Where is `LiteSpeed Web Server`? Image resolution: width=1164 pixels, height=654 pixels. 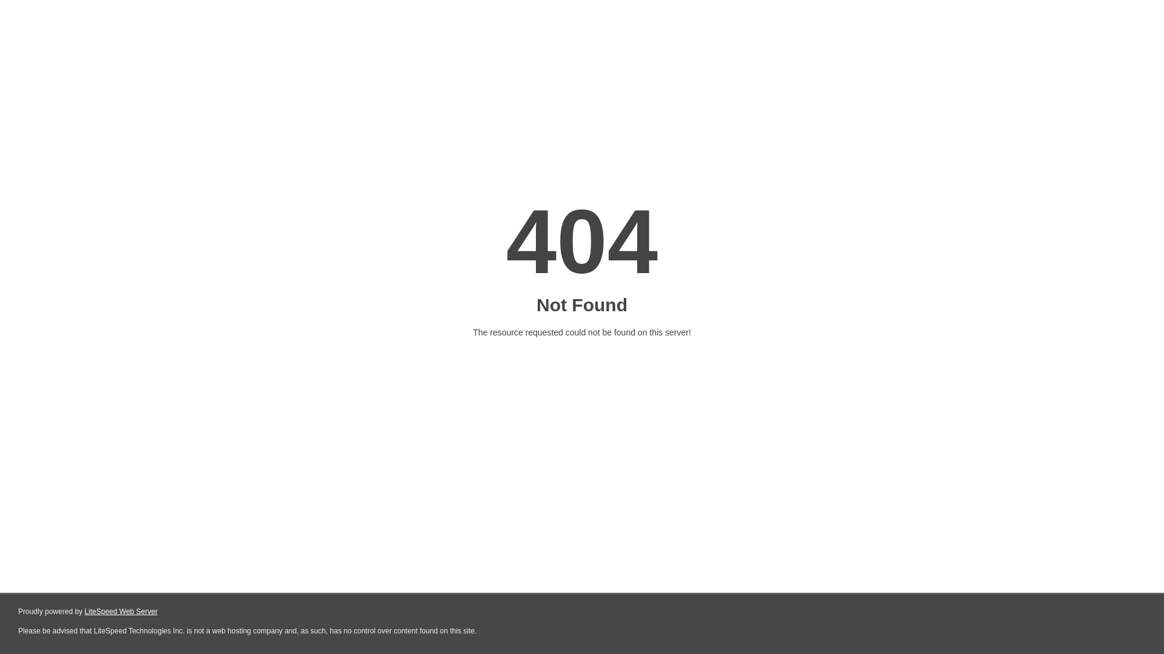
LiteSpeed Web Server is located at coordinates (121, 612).